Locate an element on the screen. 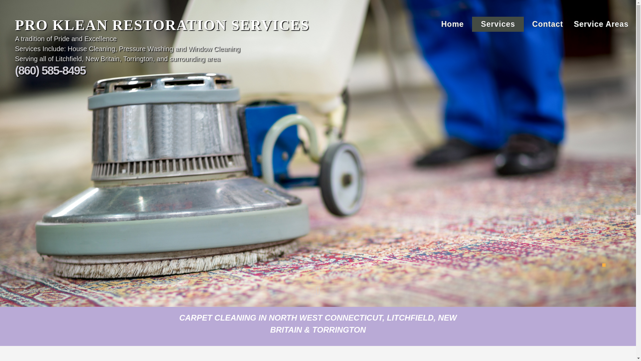 The height and width of the screenshot is (361, 641). Contact is located at coordinates (548, 24).